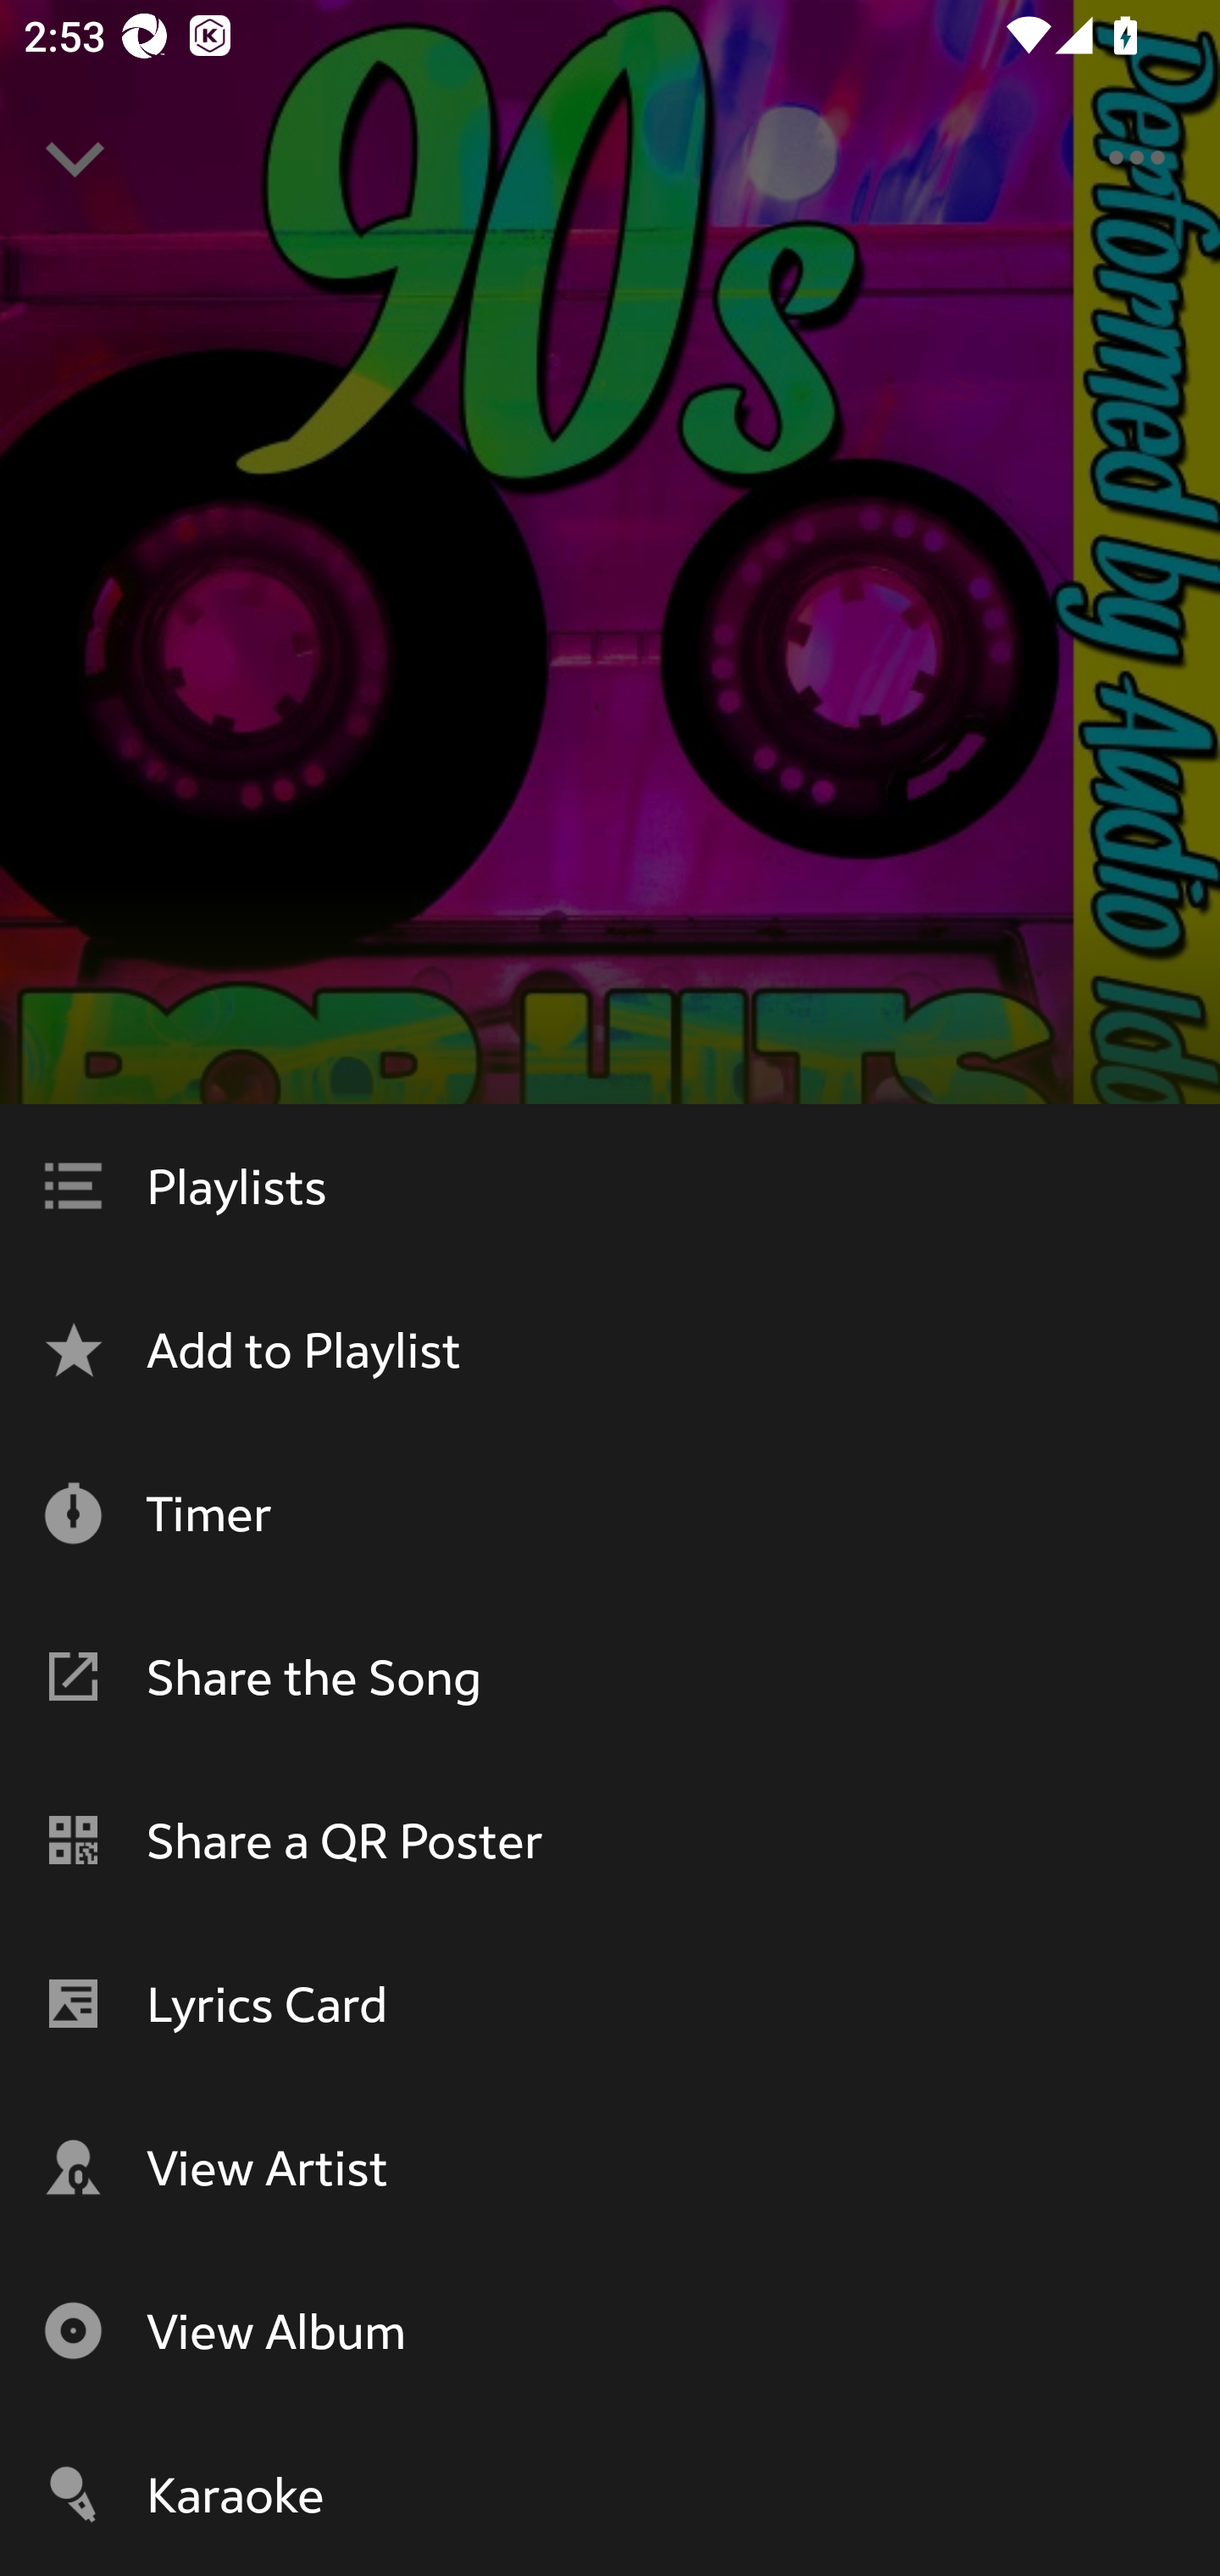 The image size is (1220, 2576). I want to click on Share a QR Poster, so click(610, 1840).